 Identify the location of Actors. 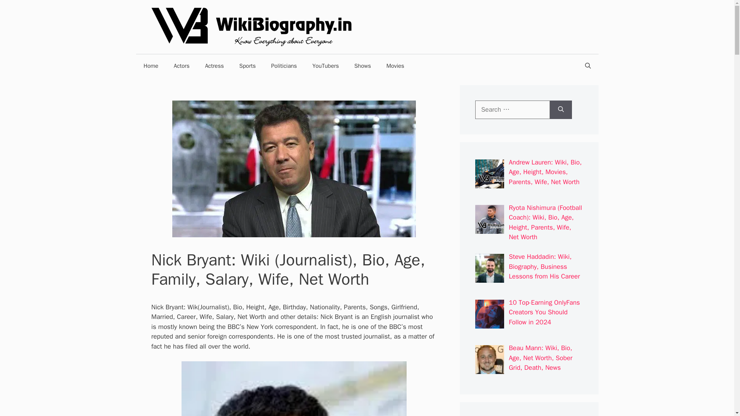
(182, 65).